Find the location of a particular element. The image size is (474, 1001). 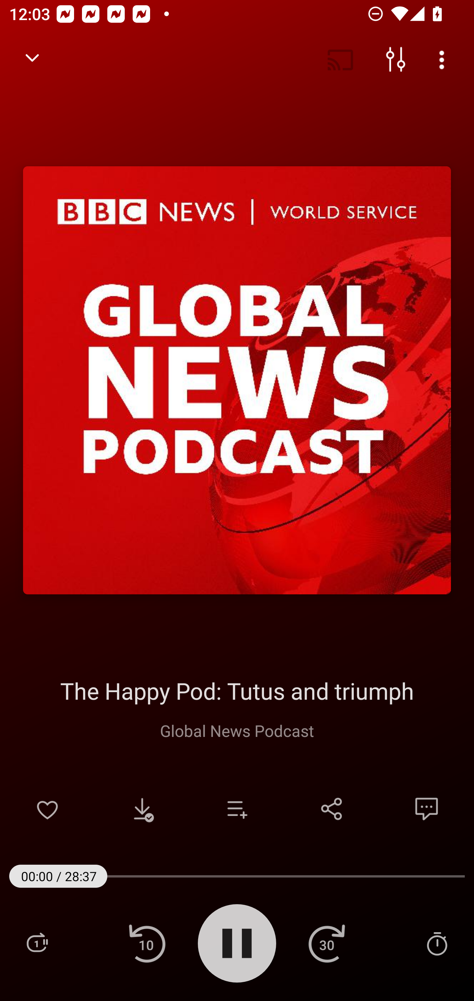

Sleep Timer  is located at coordinates (437, 943).